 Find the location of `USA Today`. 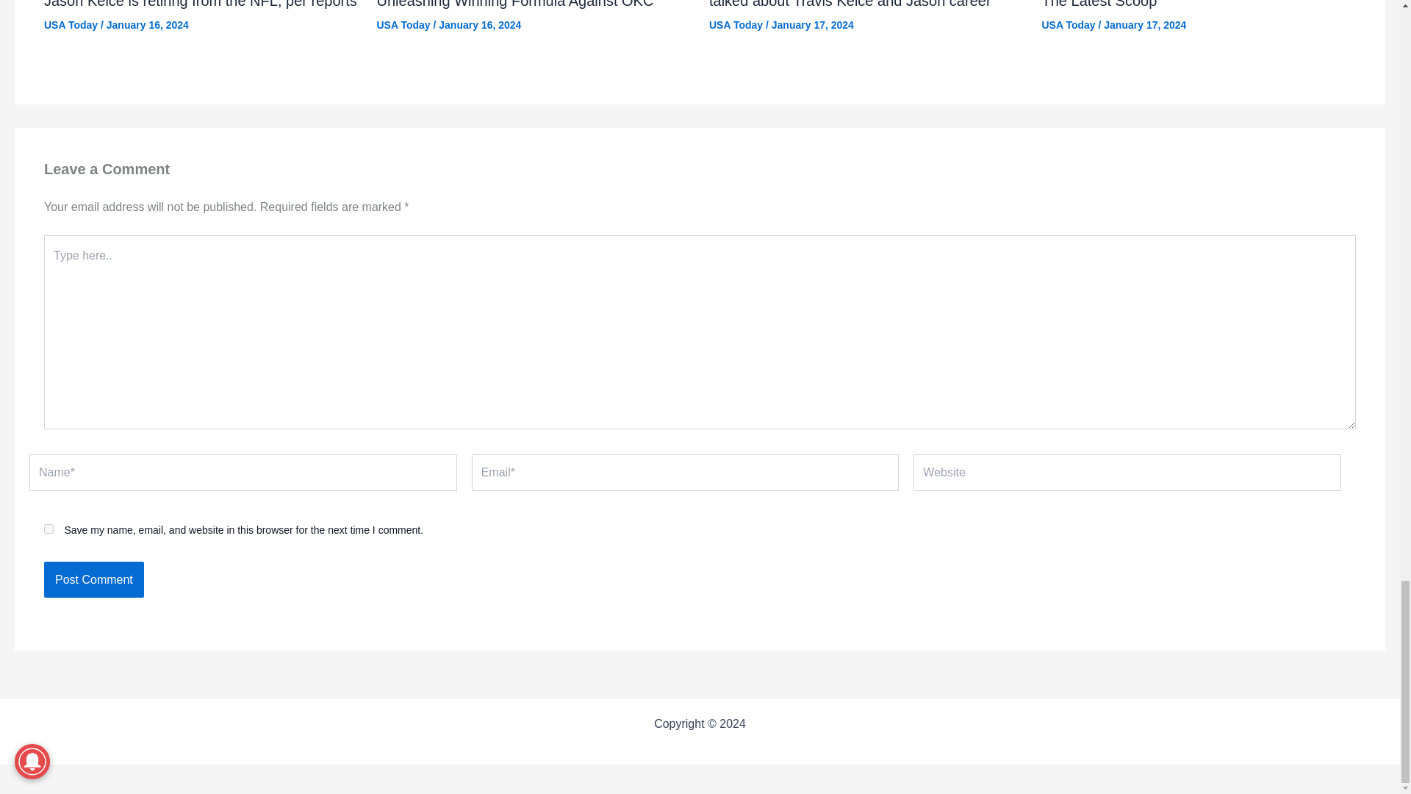

USA Today is located at coordinates (403, 25).